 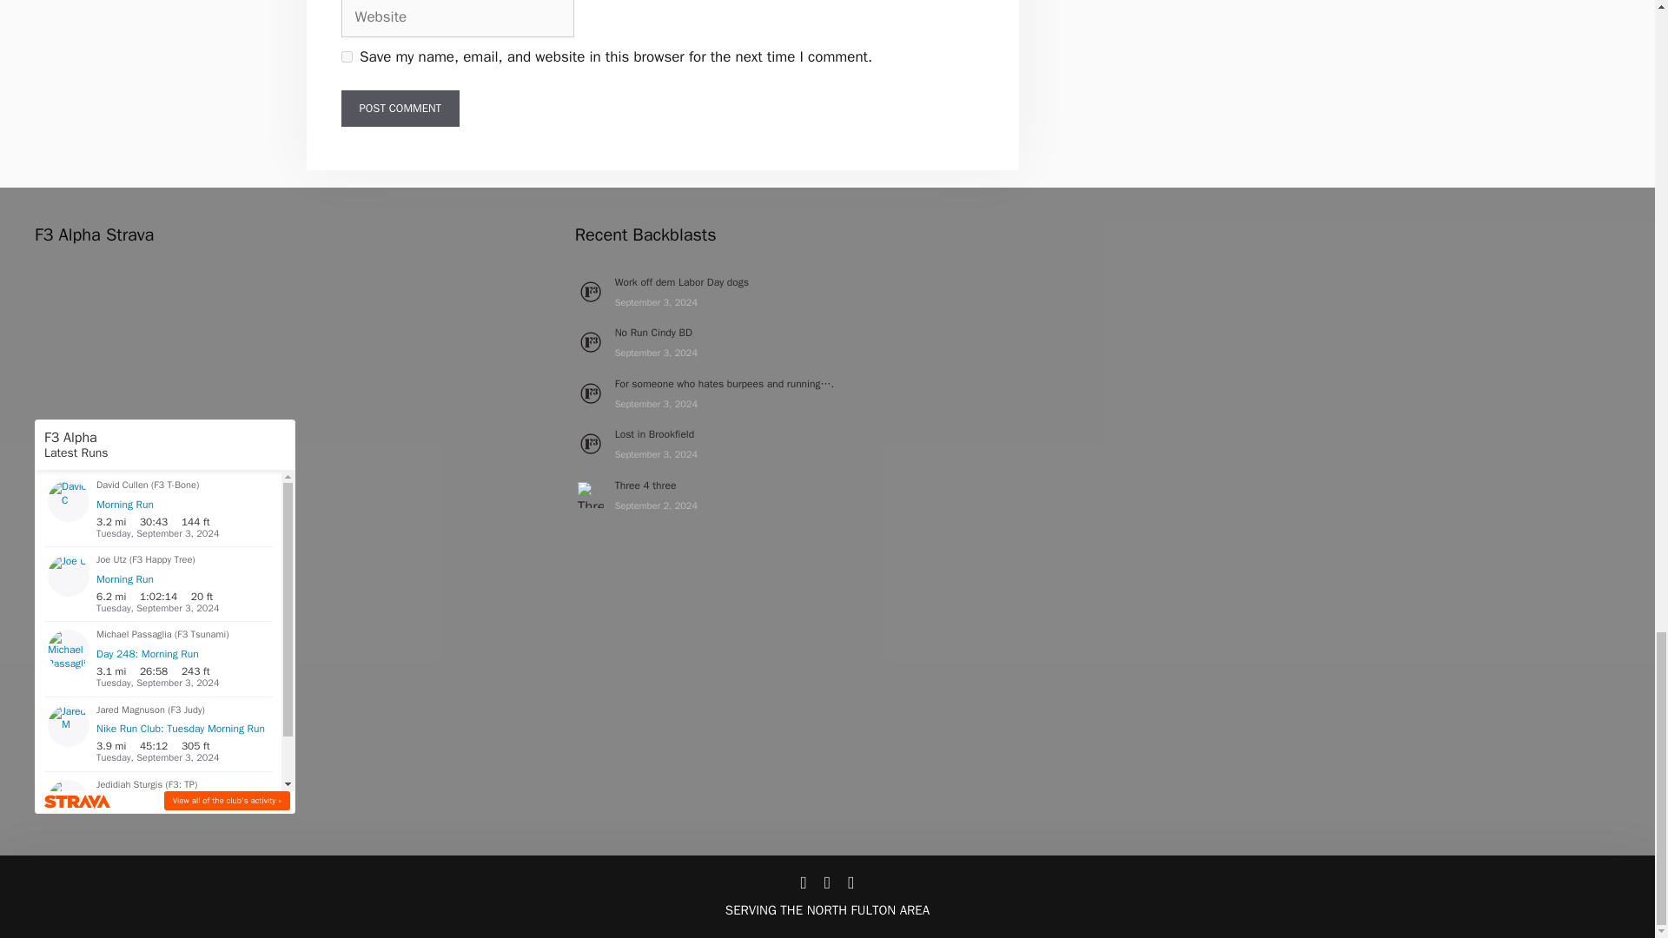 What do you see at coordinates (400, 108) in the screenshot?
I see `Post Comment` at bounding box center [400, 108].